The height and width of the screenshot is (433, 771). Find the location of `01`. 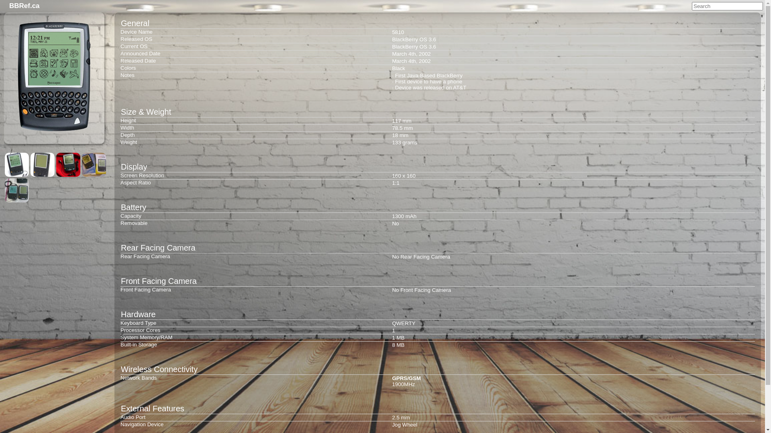

01 is located at coordinates (17, 165).